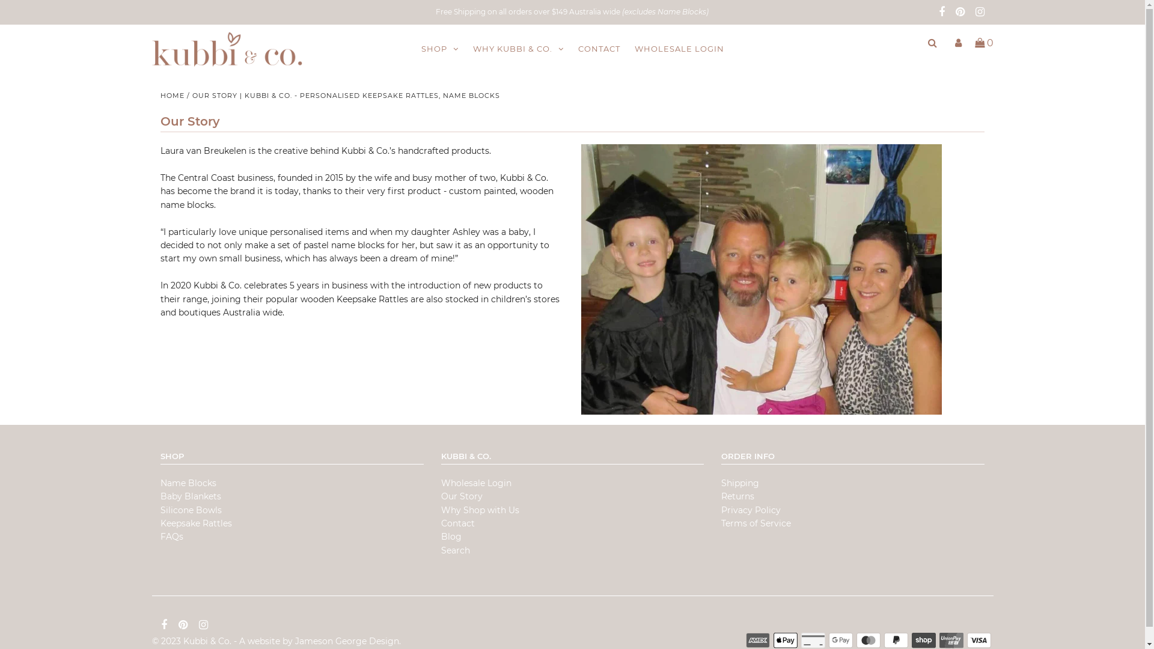 The height and width of the screenshot is (649, 1154). Describe the element at coordinates (480, 510) in the screenshot. I see `Why Shop with Us` at that location.